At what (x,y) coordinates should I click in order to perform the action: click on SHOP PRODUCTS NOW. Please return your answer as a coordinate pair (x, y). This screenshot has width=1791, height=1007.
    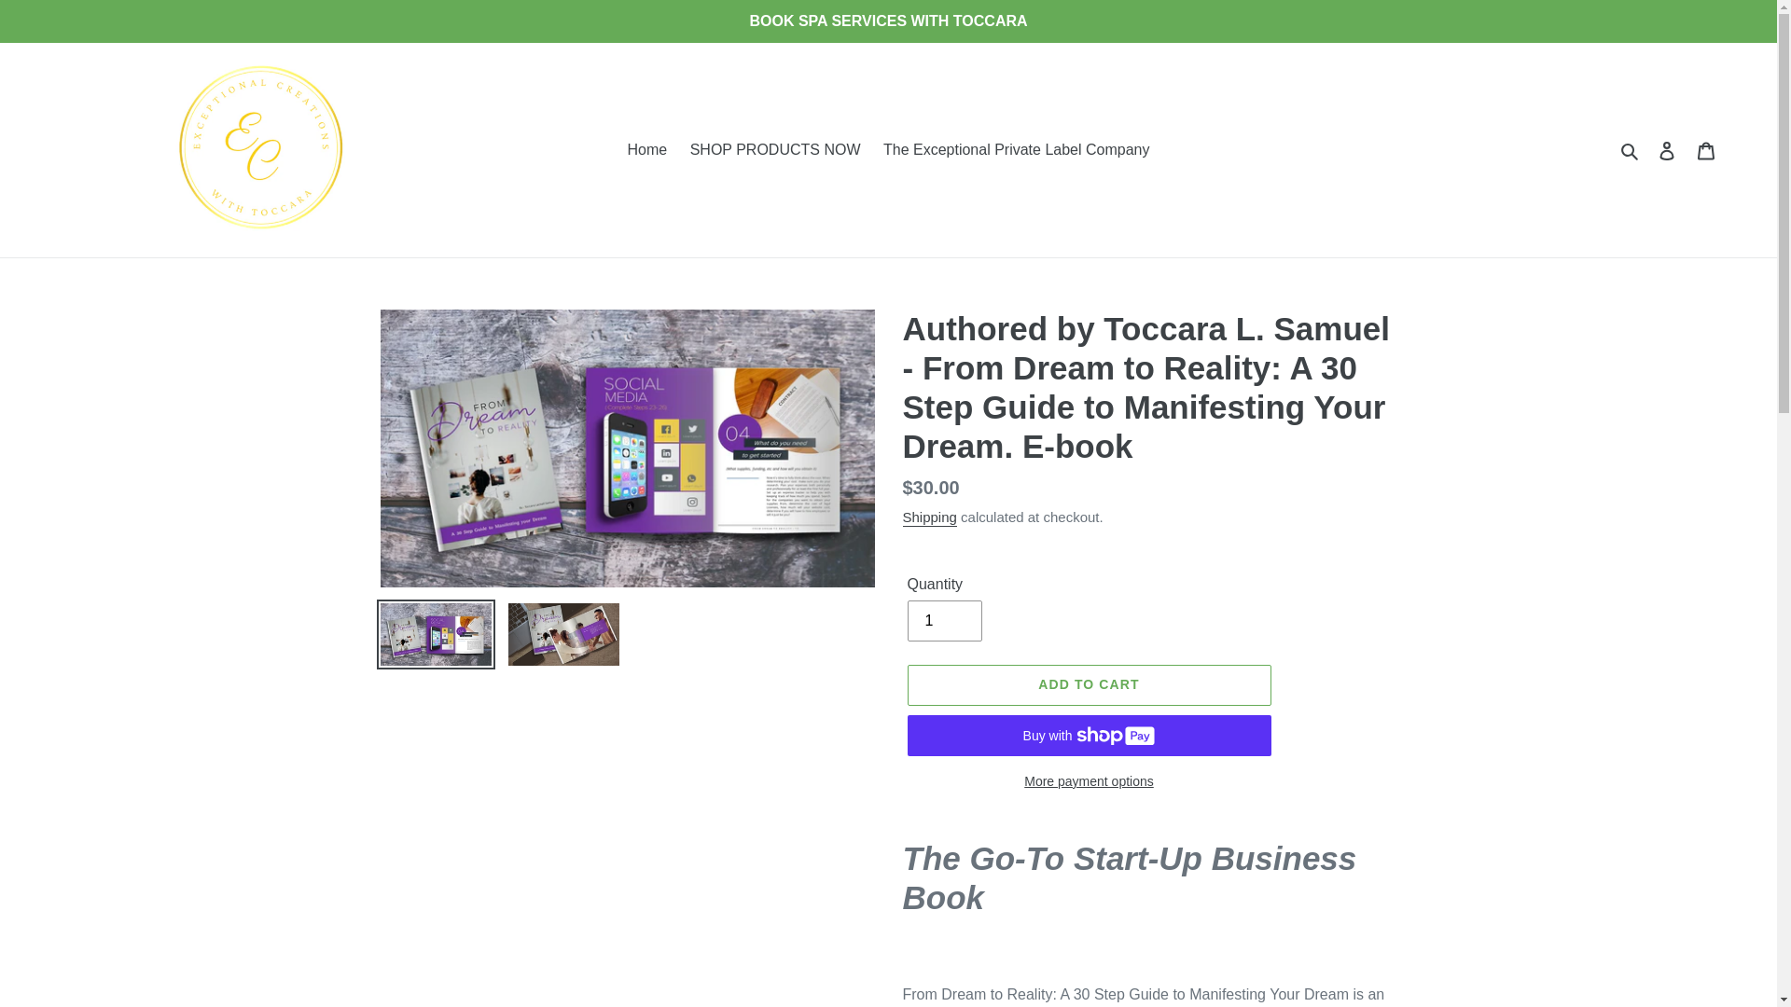
    Looking at the image, I should click on (775, 149).